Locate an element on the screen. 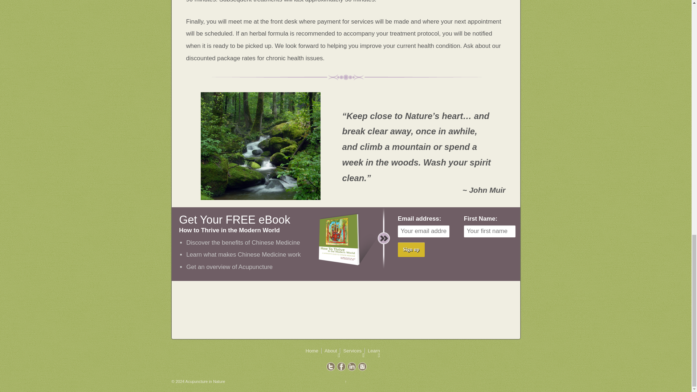 The image size is (697, 392). About is located at coordinates (330, 351).